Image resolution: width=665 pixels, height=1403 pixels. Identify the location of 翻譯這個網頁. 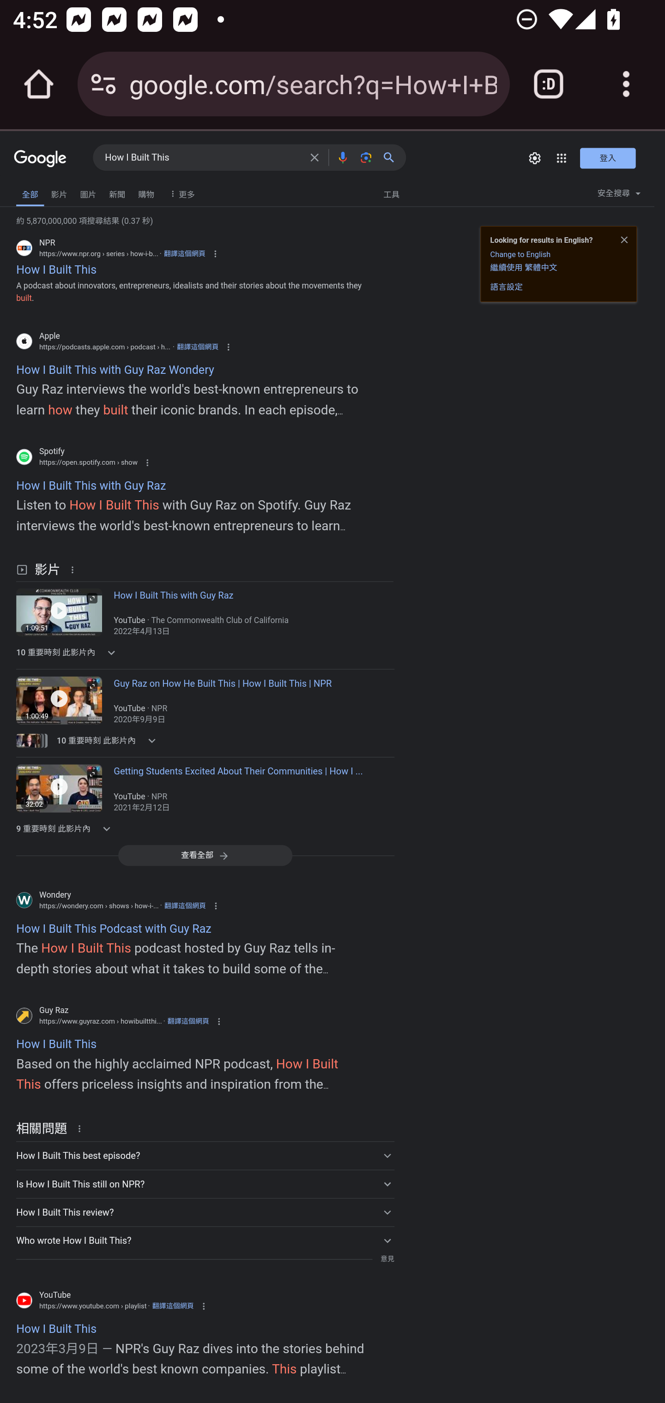
(173, 1306).